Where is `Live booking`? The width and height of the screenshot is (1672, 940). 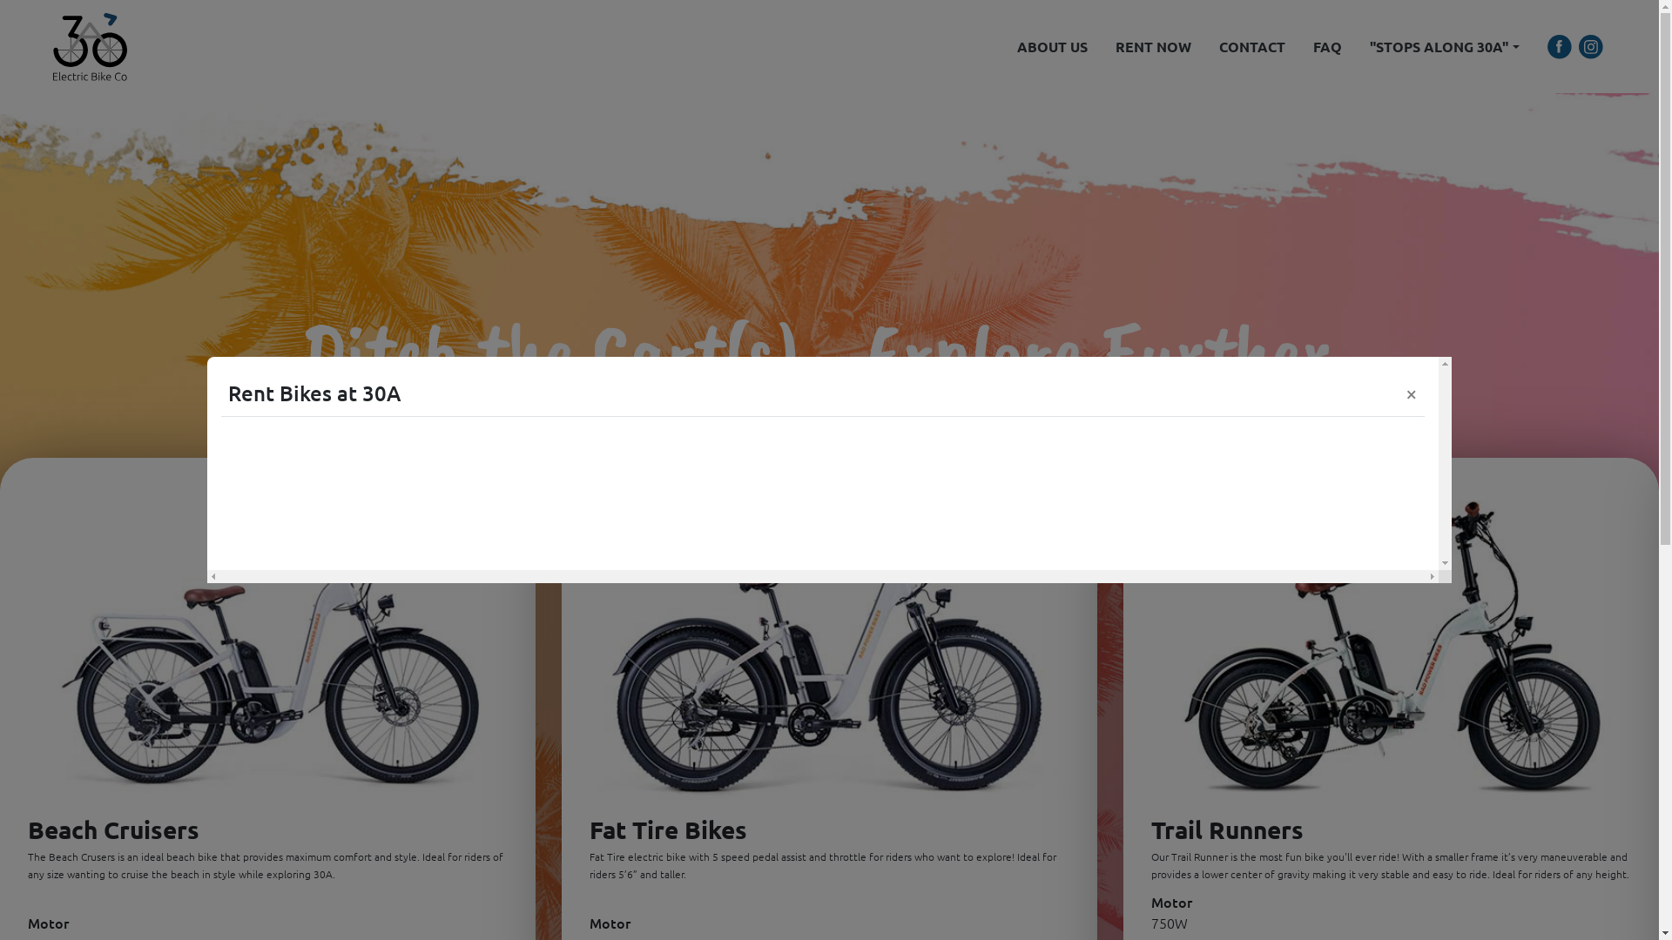
Live booking is located at coordinates (823, 482).